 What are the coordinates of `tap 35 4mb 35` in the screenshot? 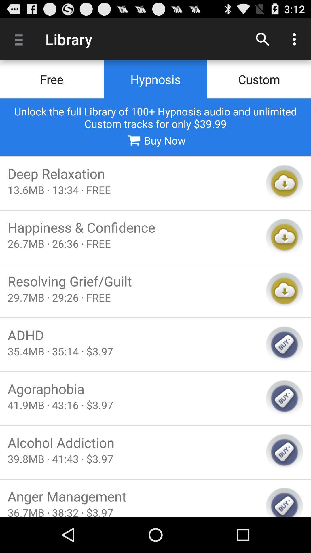 It's located at (133, 351).